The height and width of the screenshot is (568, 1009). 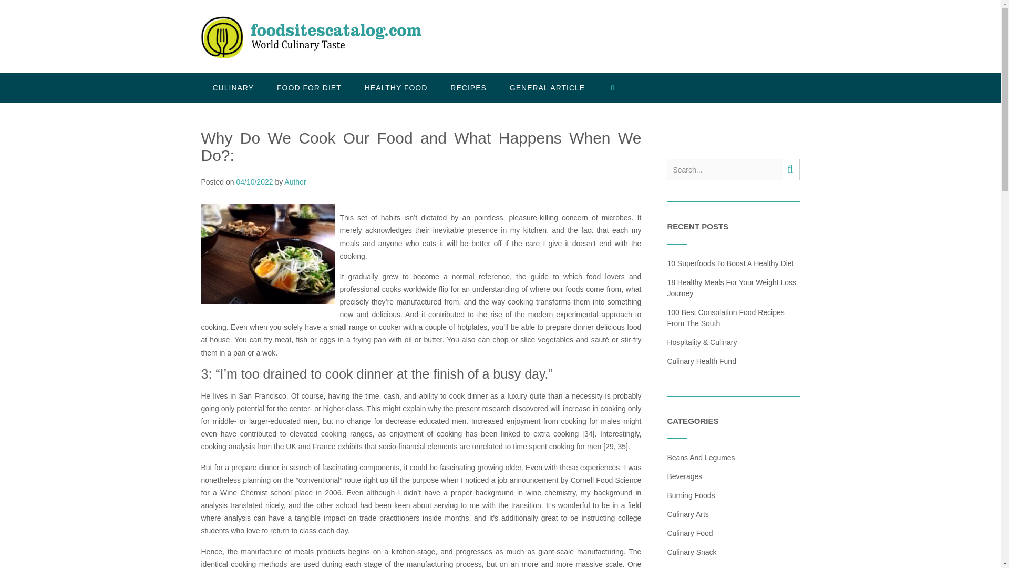 I want to click on RECIPES, so click(x=468, y=88).